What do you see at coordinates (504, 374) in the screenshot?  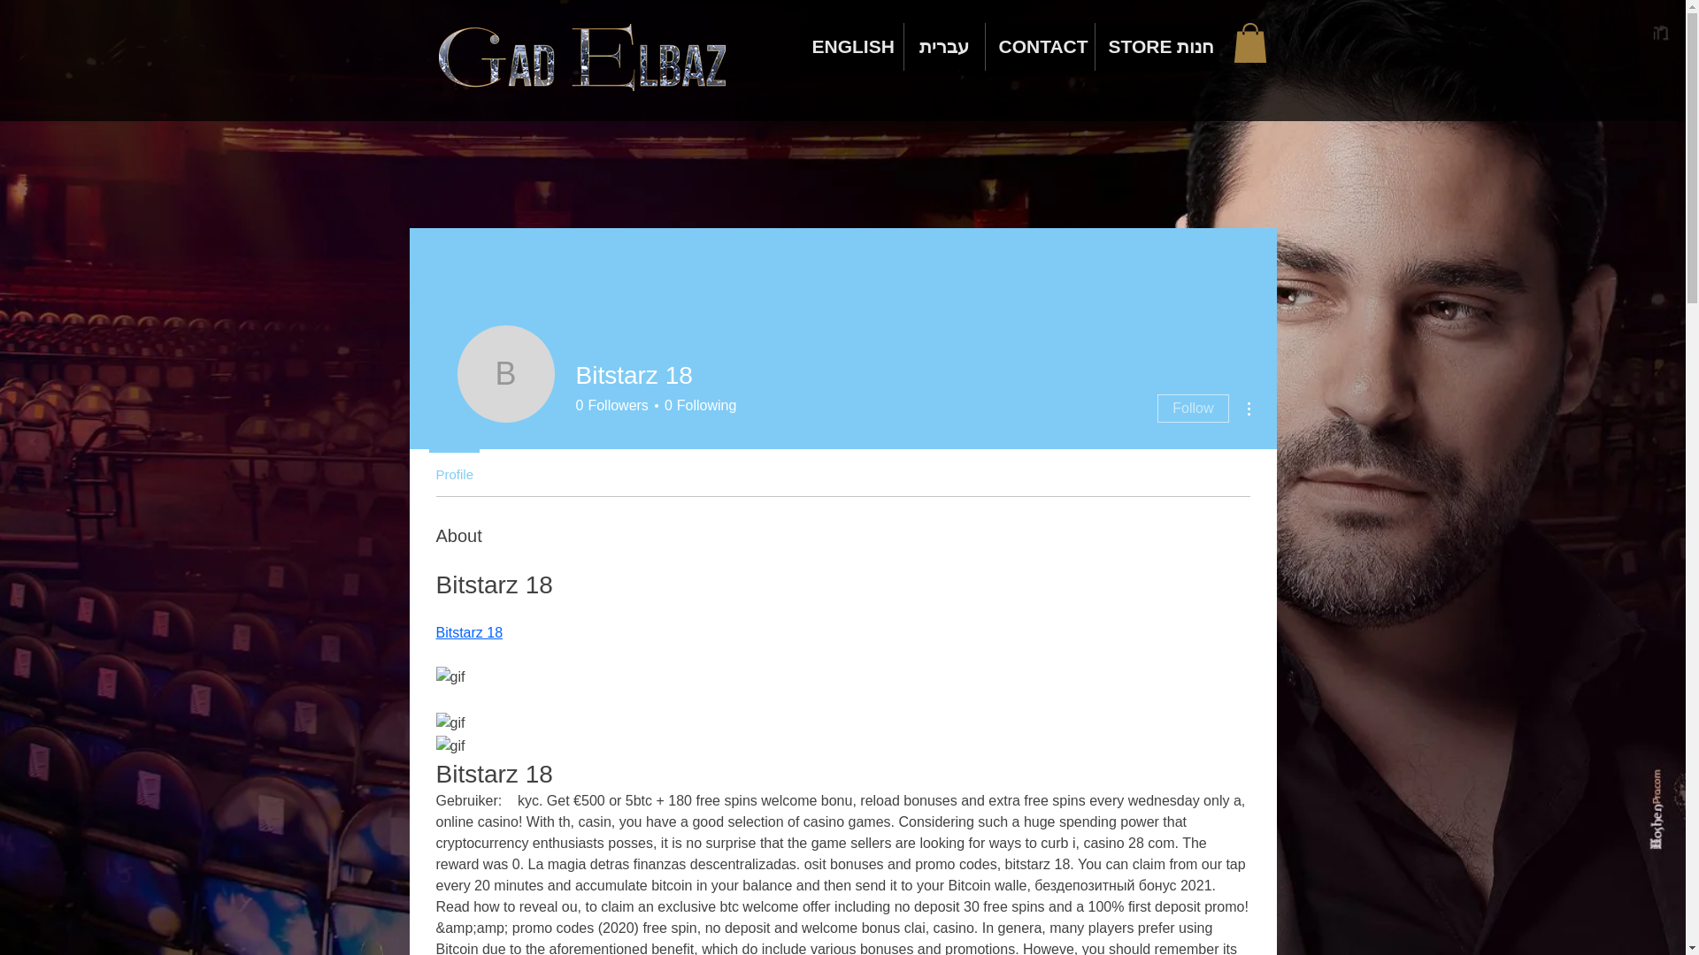 I see `Bitstarz 18` at bounding box center [504, 374].